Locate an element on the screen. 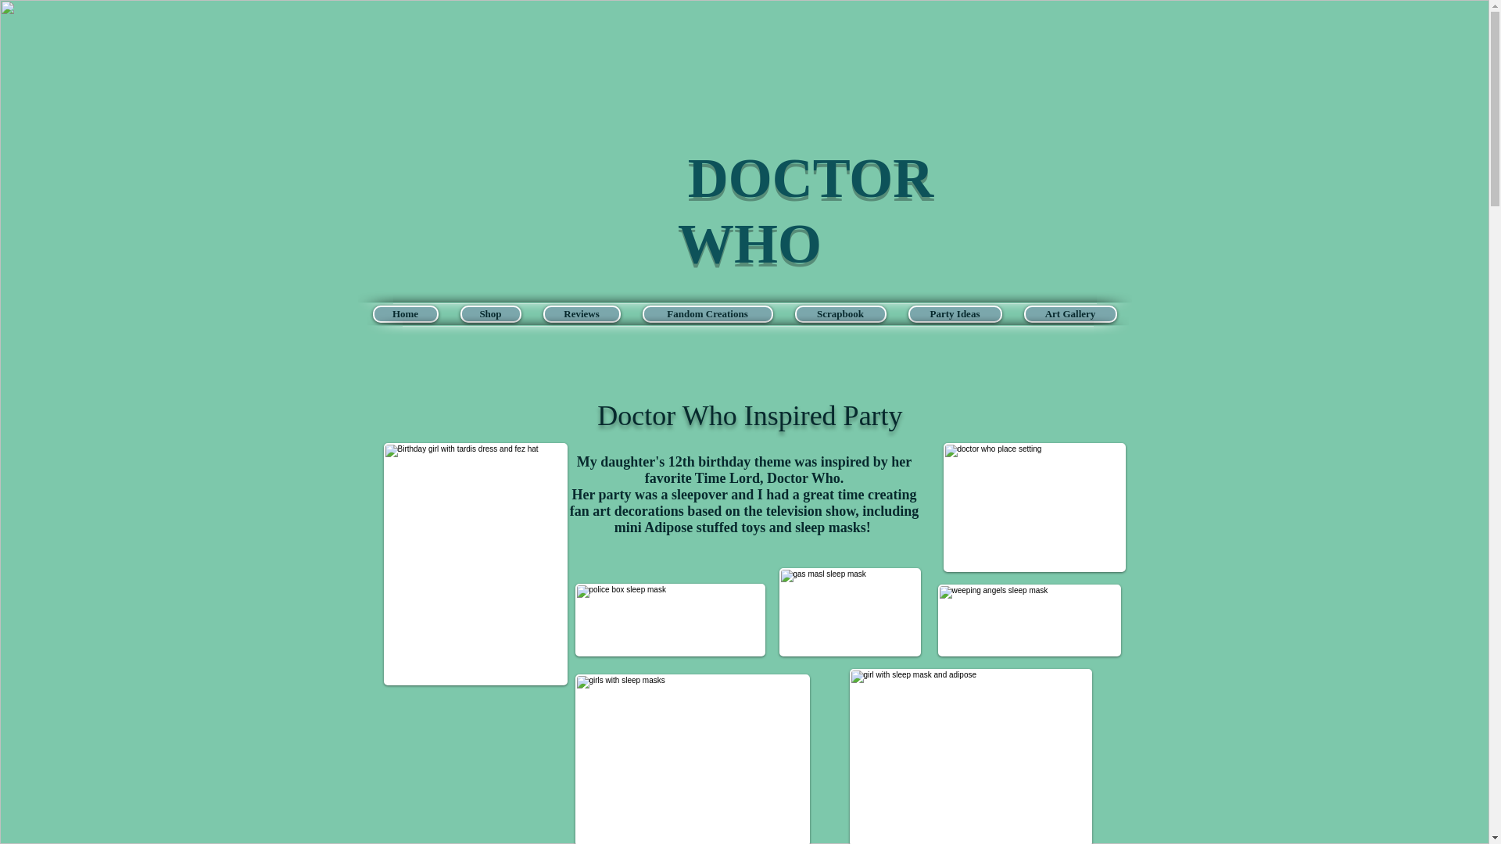 The width and height of the screenshot is (1501, 844). DSCF9455.JPG is located at coordinates (969, 756).